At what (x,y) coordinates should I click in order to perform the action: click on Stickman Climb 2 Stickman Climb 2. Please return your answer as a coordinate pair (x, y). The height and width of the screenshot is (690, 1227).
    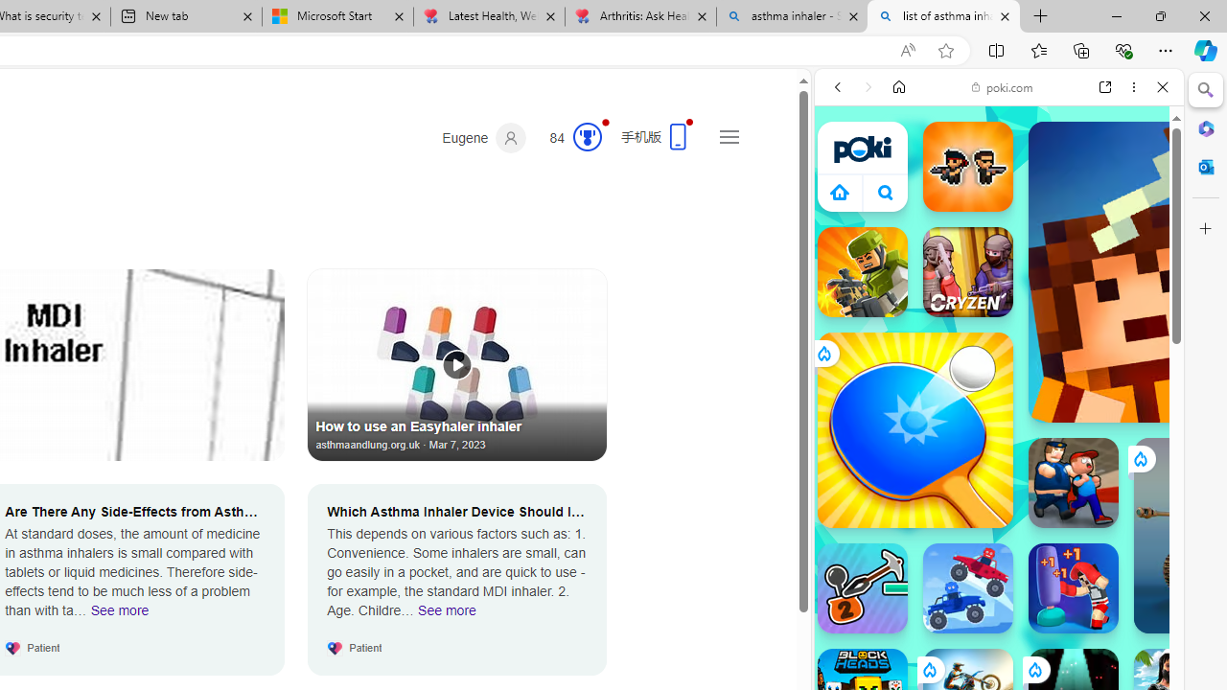
    Looking at the image, I should click on (863, 588).